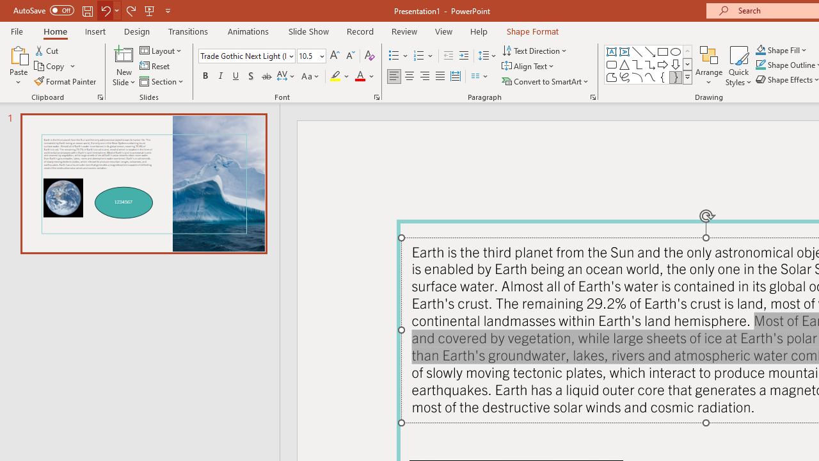  What do you see at coordinates (440, 77) in the screenshot?
I see `Justify` at bounding box center [440, 77].